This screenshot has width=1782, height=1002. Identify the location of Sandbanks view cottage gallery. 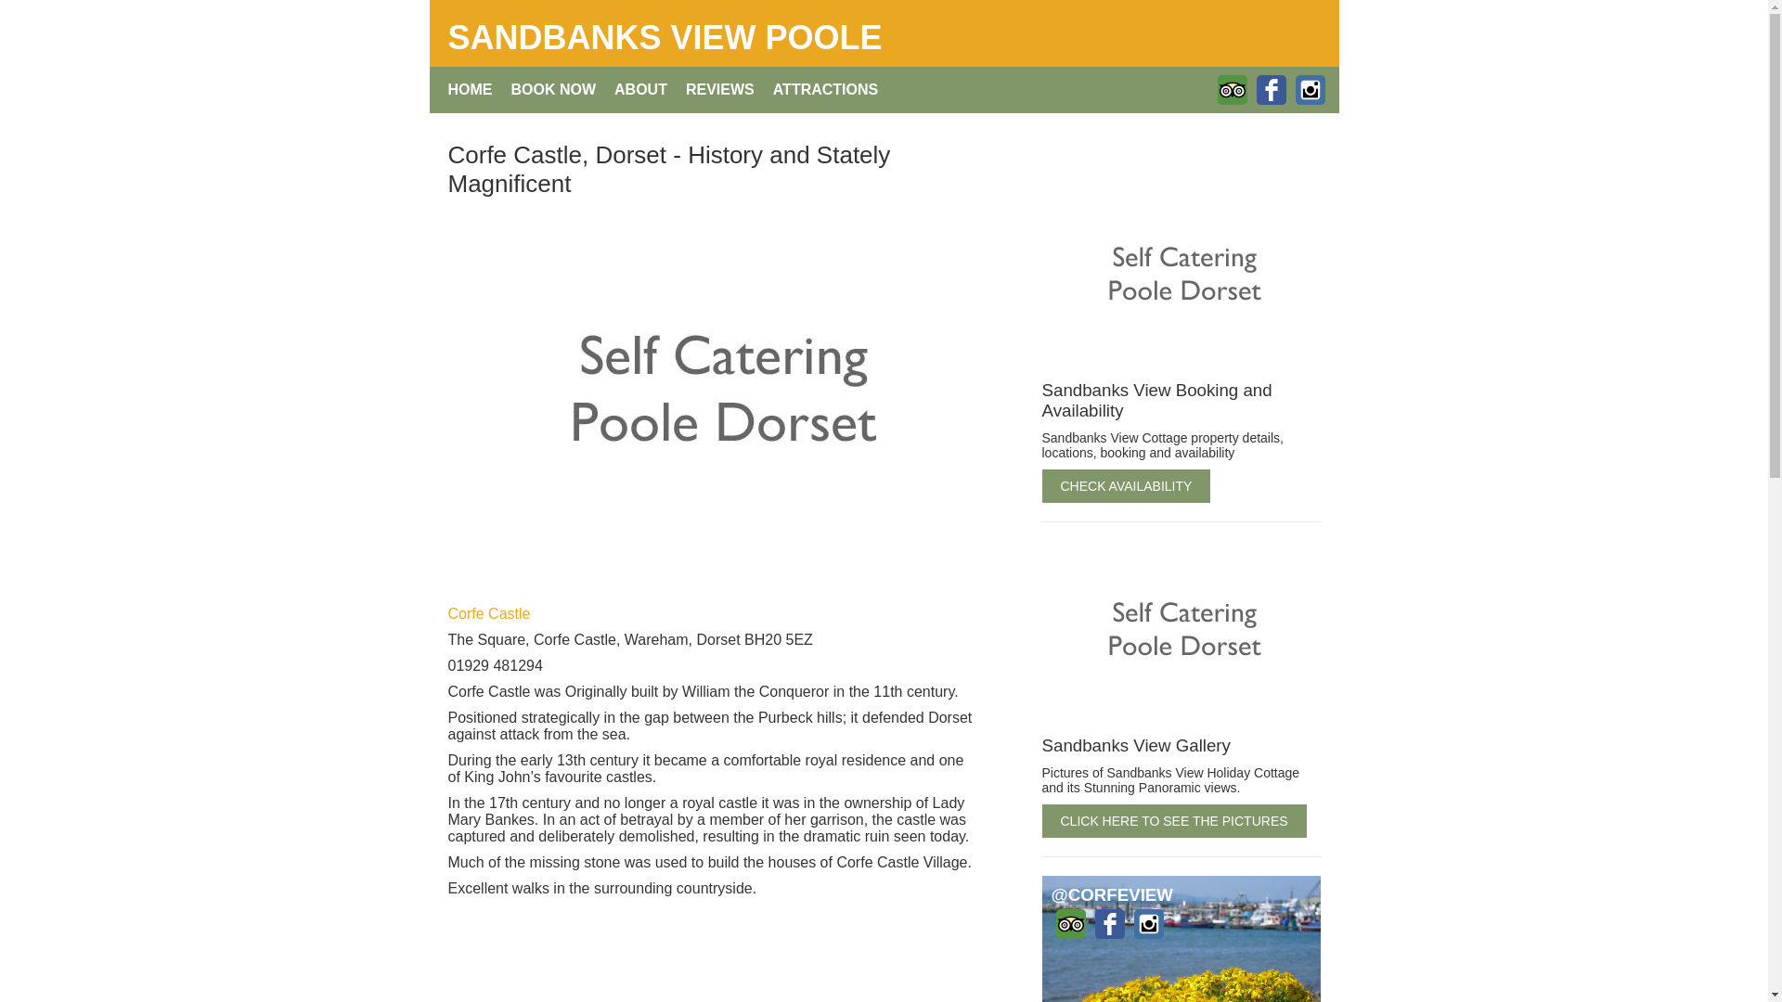
(1181, 634).